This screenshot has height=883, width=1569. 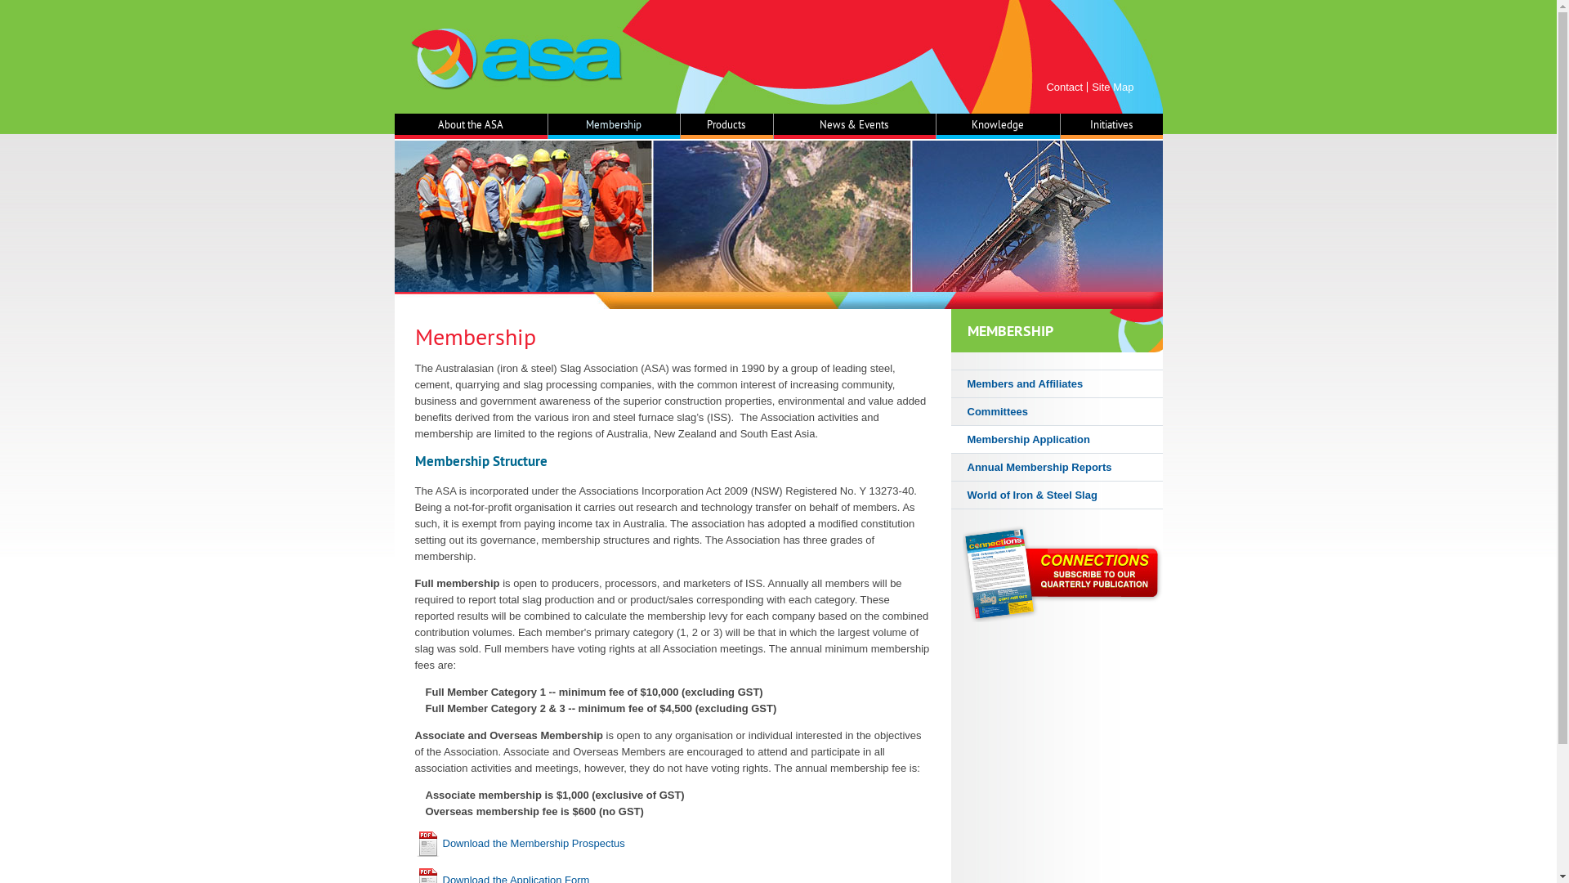 What do you see at coordinates (1062, 574) in the screenshot?
I see `Subscribe to Connections` at bounding box center [1062, 574].